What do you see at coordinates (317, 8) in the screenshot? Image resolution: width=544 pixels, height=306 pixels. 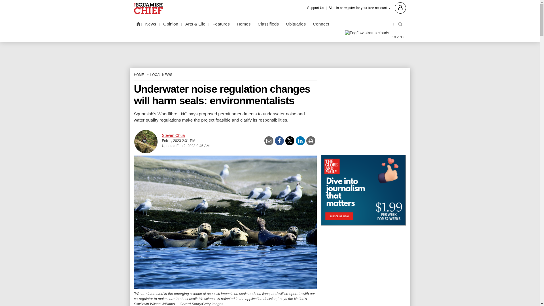 I see `Support Us` at bounding box center [317, 8].